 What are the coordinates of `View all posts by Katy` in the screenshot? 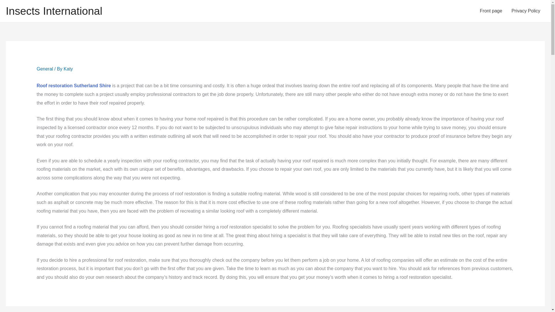 It's located at (68, 69).